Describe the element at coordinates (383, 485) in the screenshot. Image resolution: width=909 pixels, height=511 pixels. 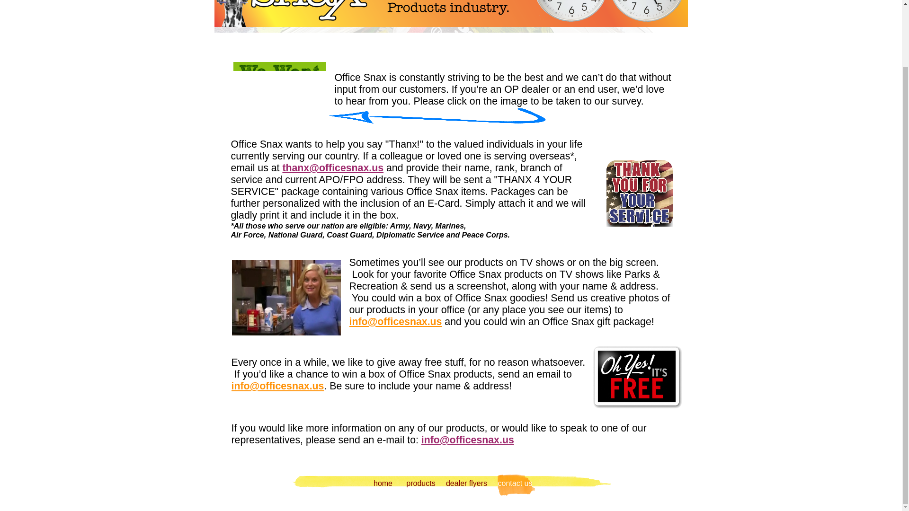
I see `home` at that location.